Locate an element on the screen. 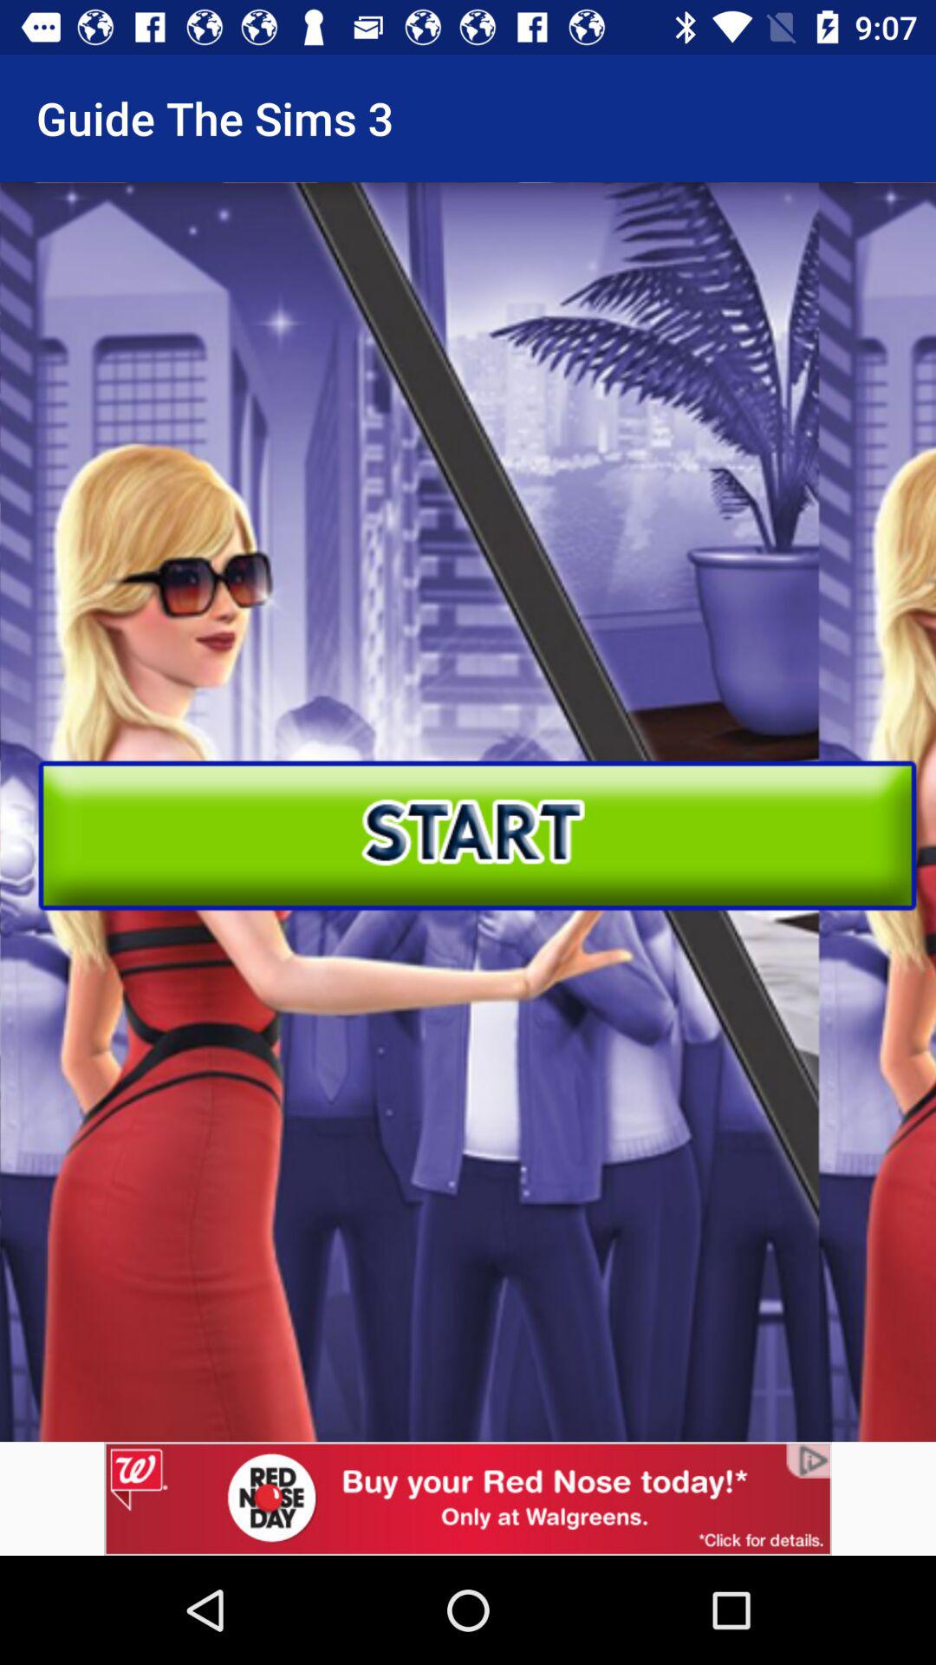 This screenshot has height=1665, width=936. advertising pop up banner is located at coordinates (468, 1498).